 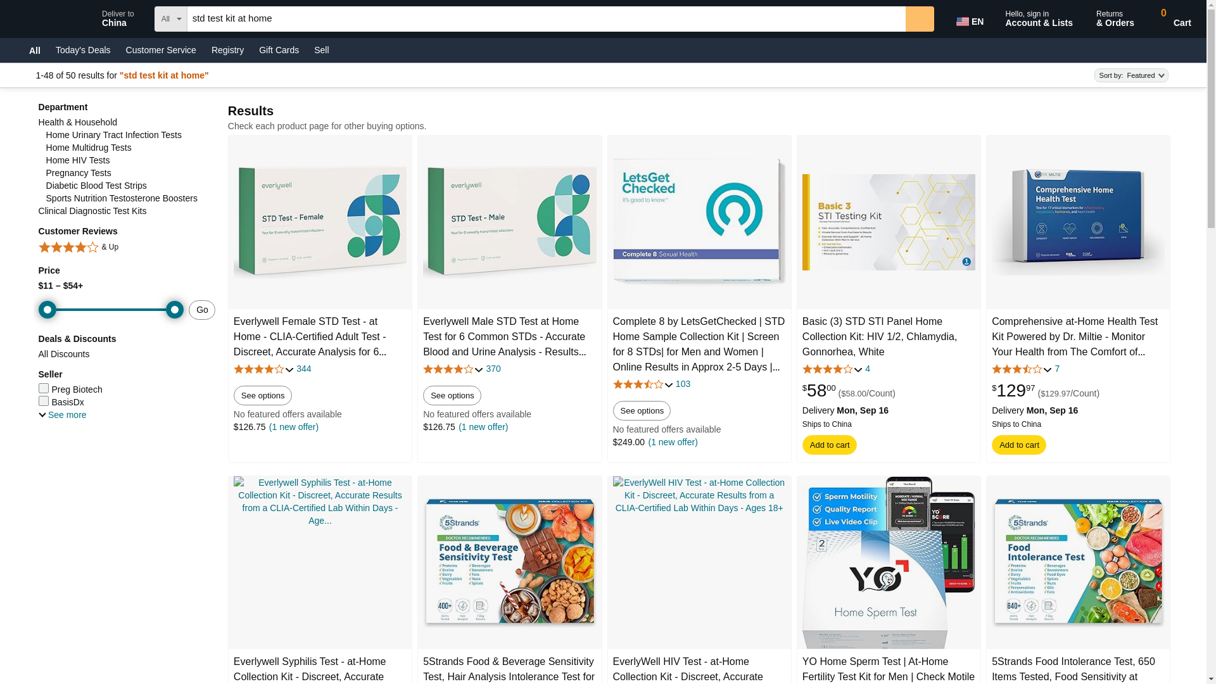 I want to click on Go, so click(x=920, y=18).